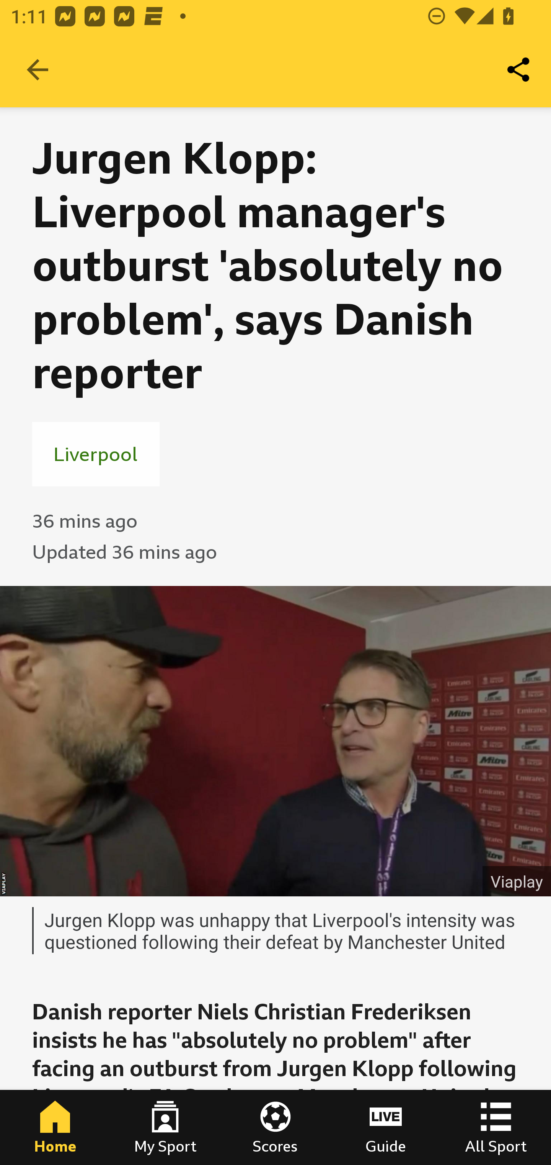 The width and height of the screenshot is (551, 1165). What do you see at coordinates (496, 1127) in the screenshot?
I see `All Sport` at bounding box center [496, 1127].